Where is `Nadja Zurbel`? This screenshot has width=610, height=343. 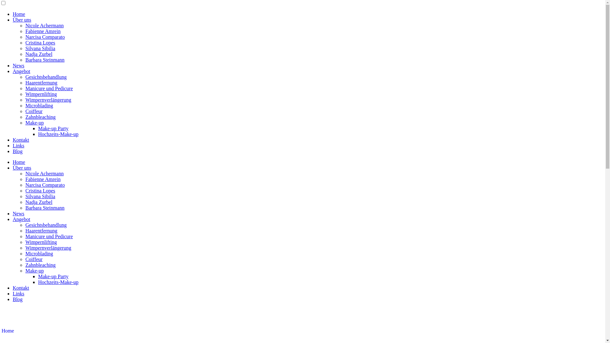 Nadja Zurbel is located at coordinates (39, 202).